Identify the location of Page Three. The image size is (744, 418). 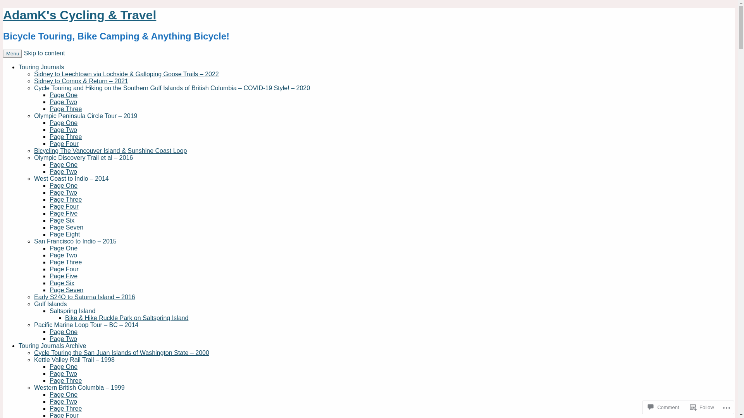
(66, 200).